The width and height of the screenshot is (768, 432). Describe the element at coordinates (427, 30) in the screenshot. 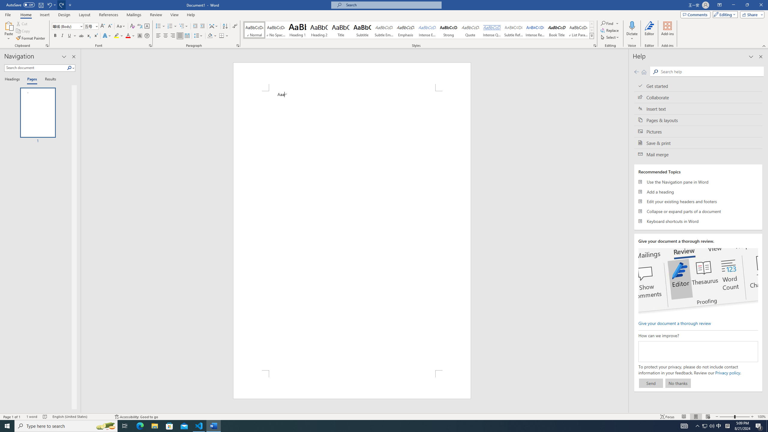

I see `Intense Emphasis` at that location.